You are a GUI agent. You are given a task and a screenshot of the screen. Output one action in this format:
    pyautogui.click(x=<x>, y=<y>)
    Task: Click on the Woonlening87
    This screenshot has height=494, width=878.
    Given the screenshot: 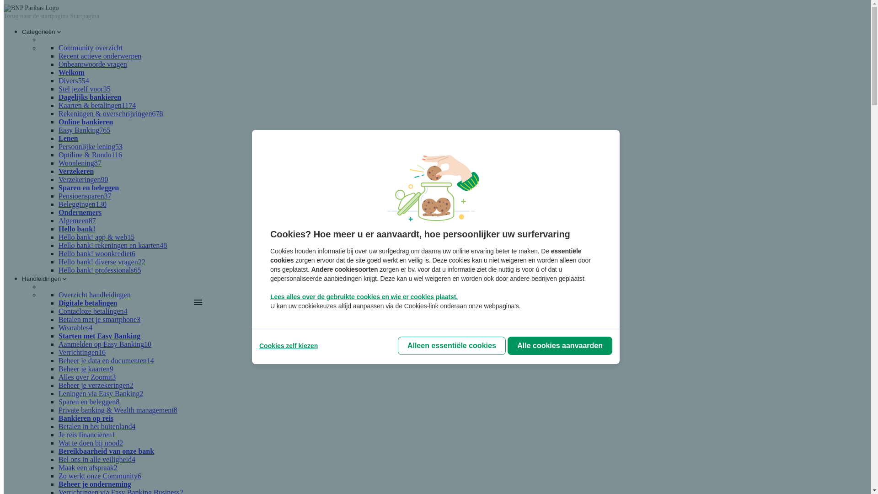 What is the action you would take?
    pyautogui.click(x=80, y=163)
    